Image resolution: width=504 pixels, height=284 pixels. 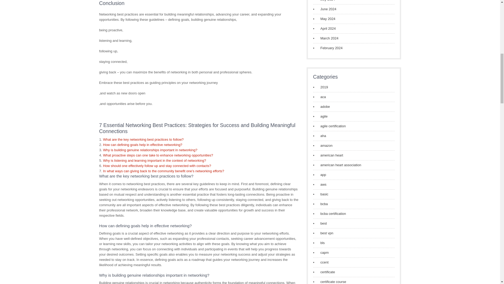 I want to click on How can defining goals help in effective networking?, so click(x=142, y=145).